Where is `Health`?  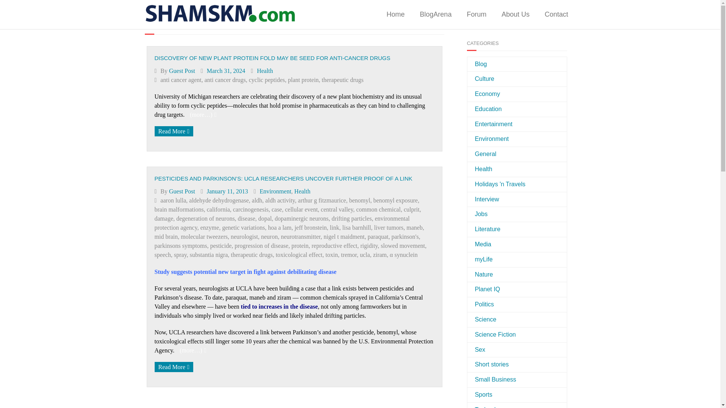 Health is located at coordinates (302, 191).